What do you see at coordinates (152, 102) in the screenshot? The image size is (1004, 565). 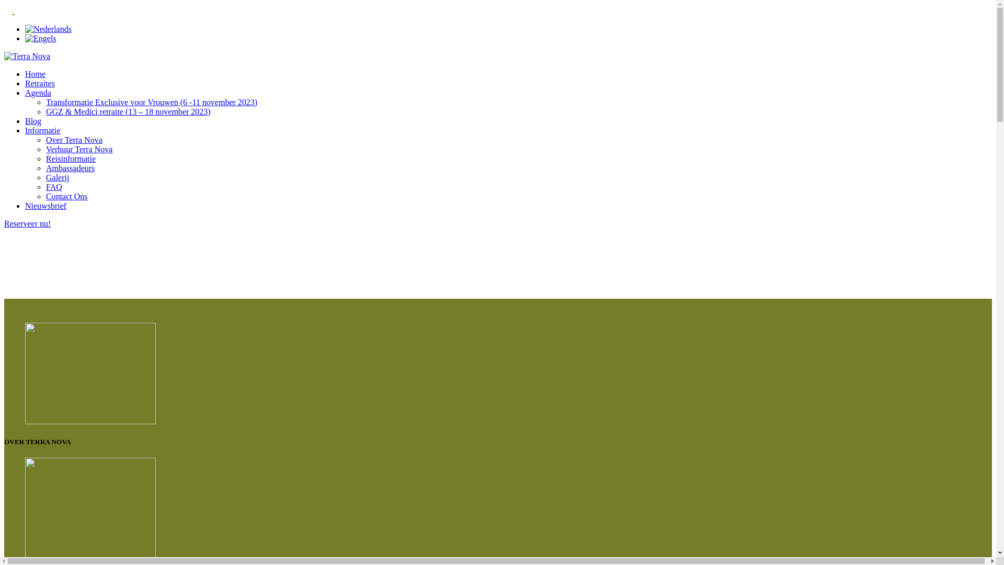 I see `Transformatie Exclusive voor Vrouwen (6 -11 november 2023)` at bounding box center [152, 102].